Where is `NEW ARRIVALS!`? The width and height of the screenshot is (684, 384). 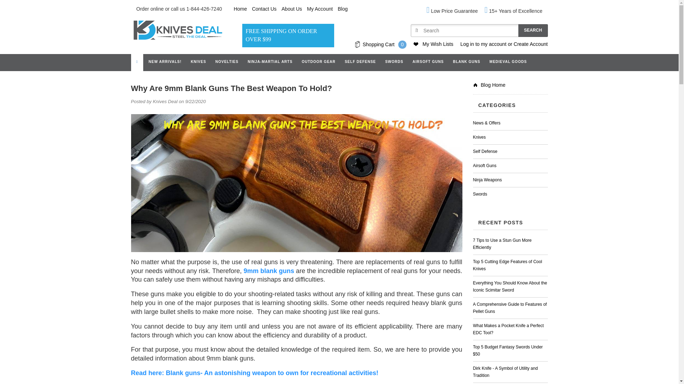
NEW ARRIVALS! is located at coordinates (165, 62).